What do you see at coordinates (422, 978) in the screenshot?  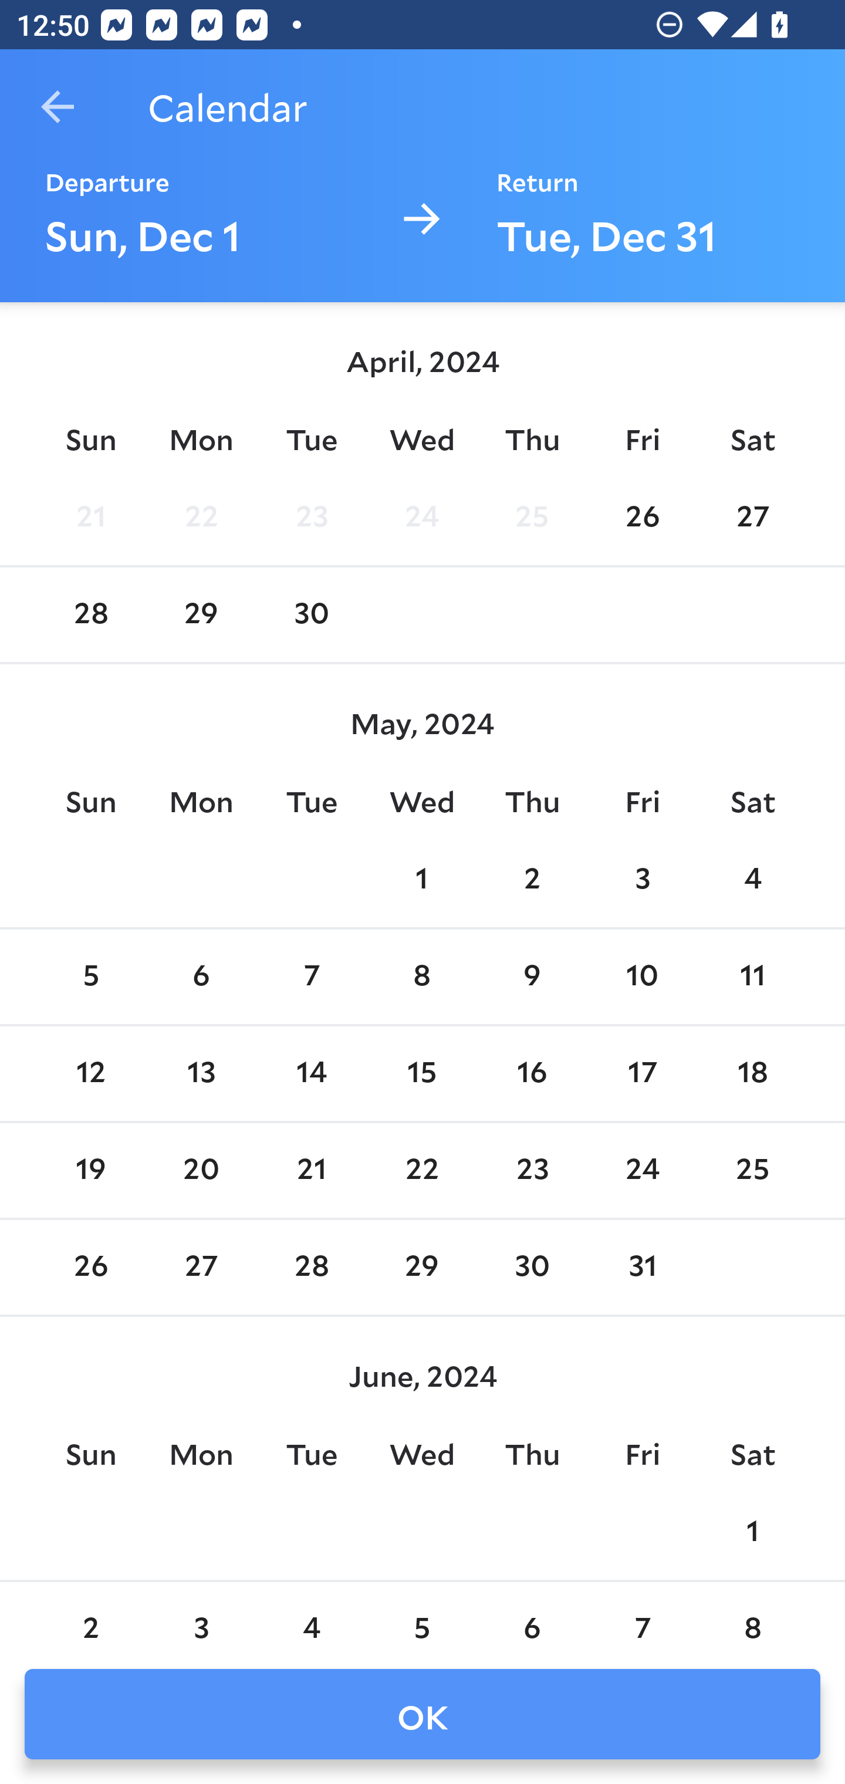 I see `8` at bounding box center [422, 978].